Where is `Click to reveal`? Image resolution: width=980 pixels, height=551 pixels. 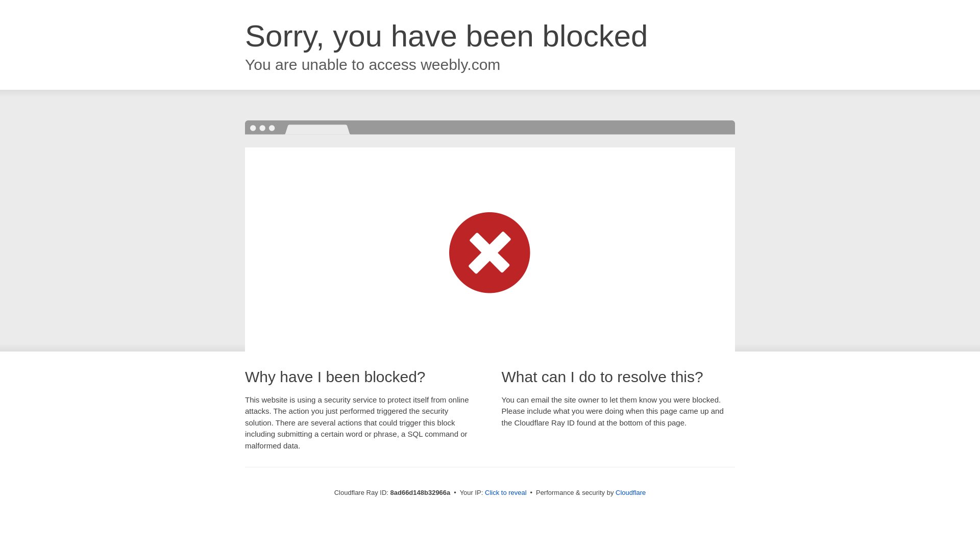 Click to reveal is located at coordinates (506, 493).